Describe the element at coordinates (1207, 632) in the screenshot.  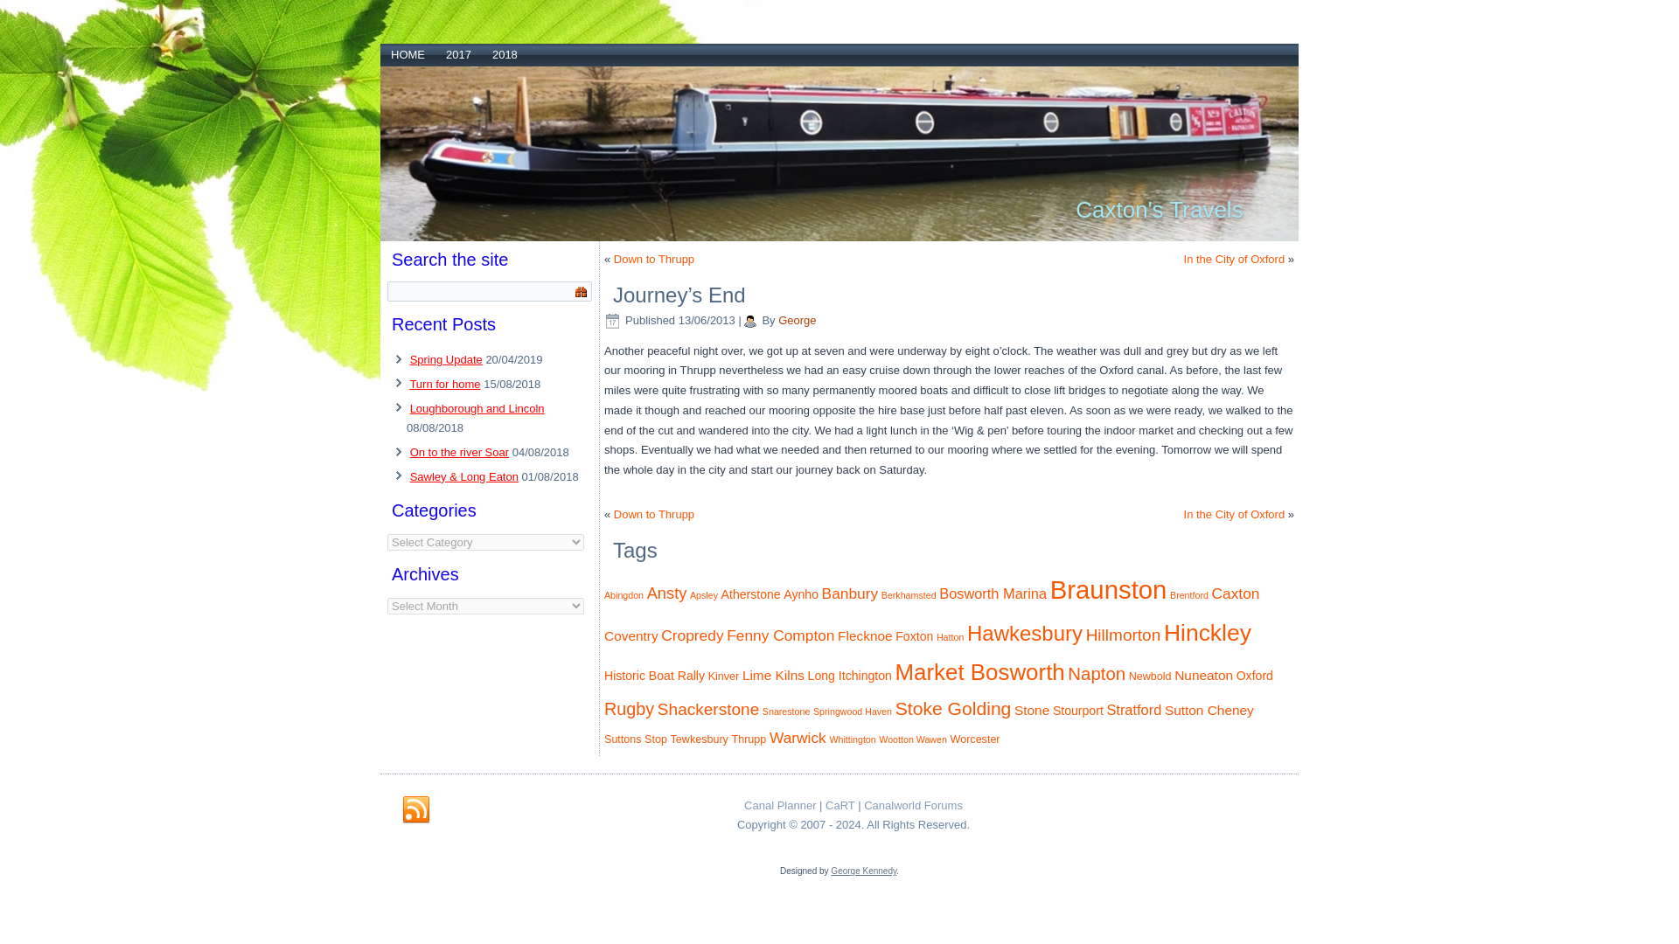
I see `Hinckley` at that location.